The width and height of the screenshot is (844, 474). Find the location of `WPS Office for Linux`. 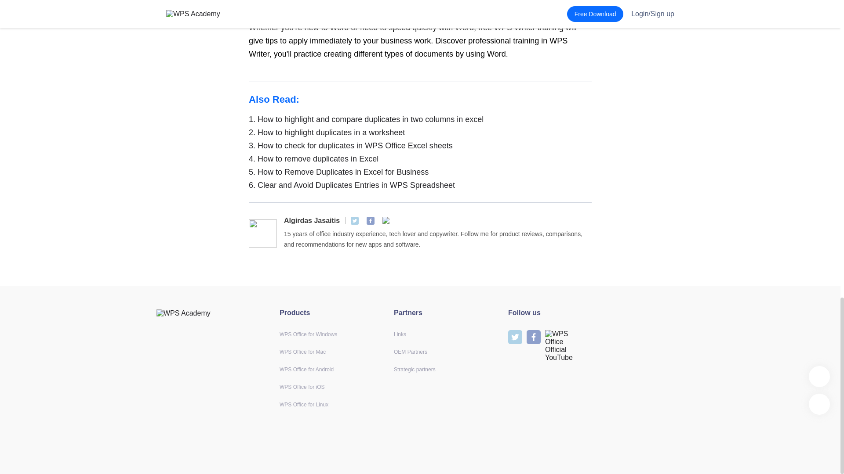

WPS Office for Linux is located at coordinates (303, 404).